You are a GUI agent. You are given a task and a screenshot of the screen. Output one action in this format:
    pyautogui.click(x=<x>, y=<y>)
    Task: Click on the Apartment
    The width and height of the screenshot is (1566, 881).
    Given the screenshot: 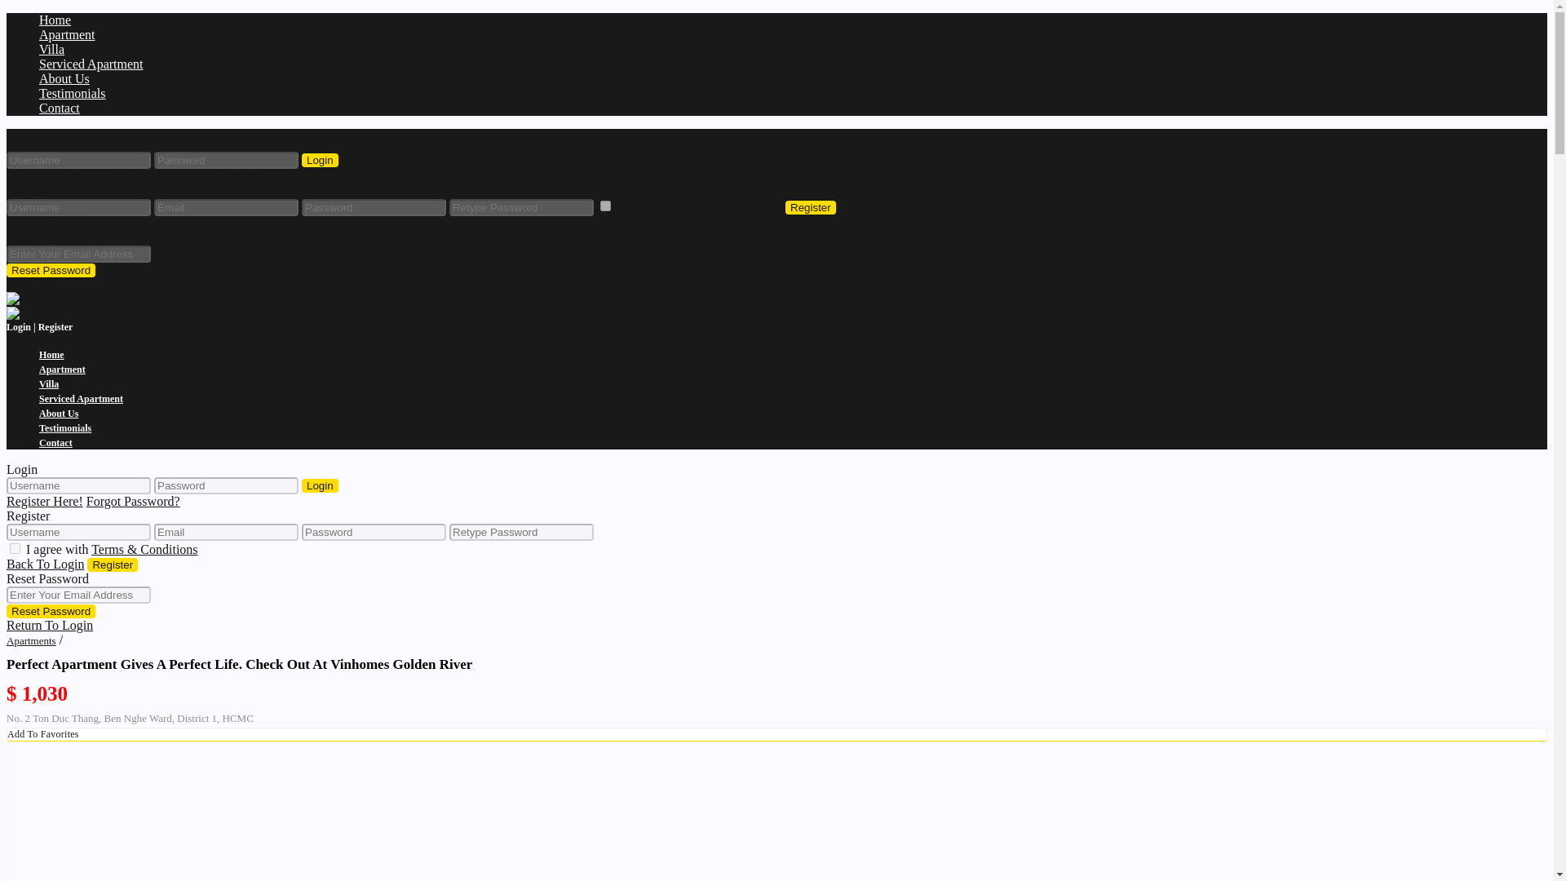 What is the action you would take?
    pyautogui.click(x=62, y=370)
    